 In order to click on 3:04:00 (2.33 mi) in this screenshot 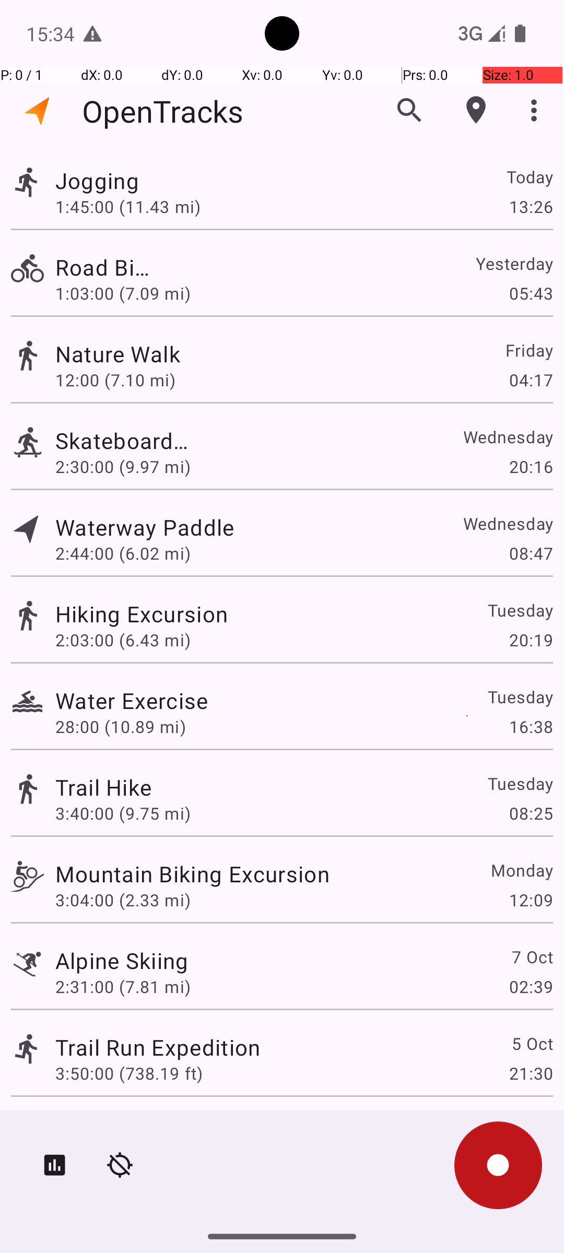, I will do `click(123, 900)`.